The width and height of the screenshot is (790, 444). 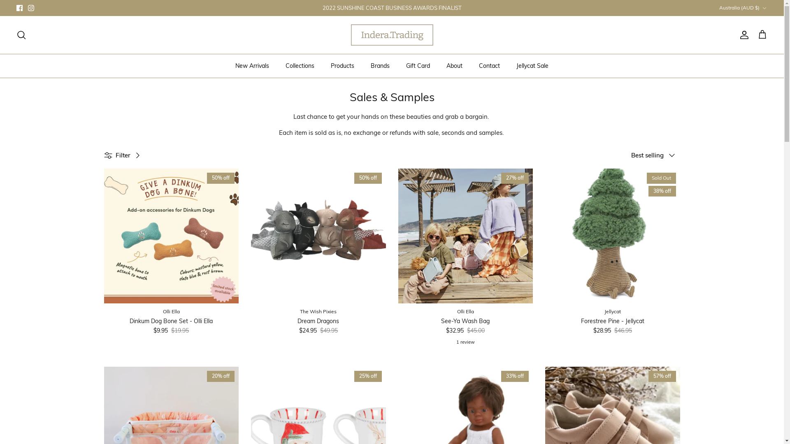 I want to click on Products, so click(x=342, y=66).